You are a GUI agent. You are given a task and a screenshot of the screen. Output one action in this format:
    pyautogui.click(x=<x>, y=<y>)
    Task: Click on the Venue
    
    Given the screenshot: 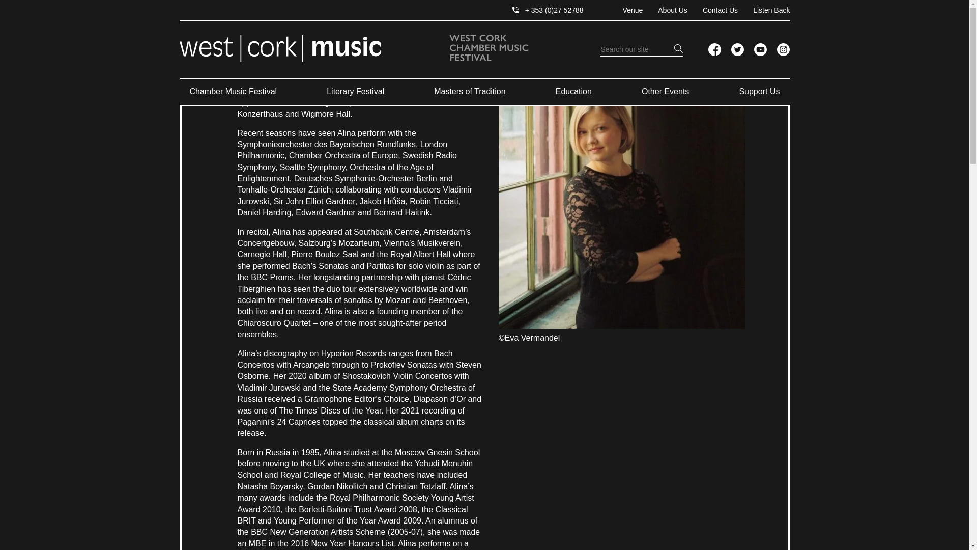 What is the action you would take?
    pyautogui.click(x=625, y=10)
    